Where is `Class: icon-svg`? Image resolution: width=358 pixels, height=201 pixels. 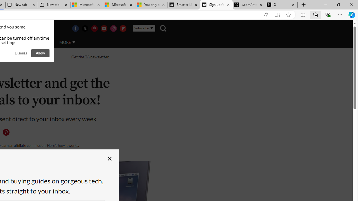
Class: icon-svg is located at coordinates (6, 132).